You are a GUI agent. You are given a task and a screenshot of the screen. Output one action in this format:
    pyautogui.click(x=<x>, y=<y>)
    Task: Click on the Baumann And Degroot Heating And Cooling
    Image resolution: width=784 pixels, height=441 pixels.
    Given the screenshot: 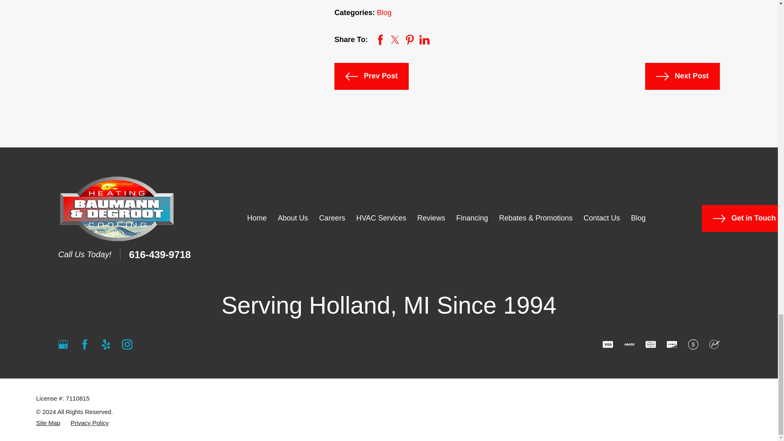 What is the action you would take?
    pyautogui.click(x=117, y=209)
    